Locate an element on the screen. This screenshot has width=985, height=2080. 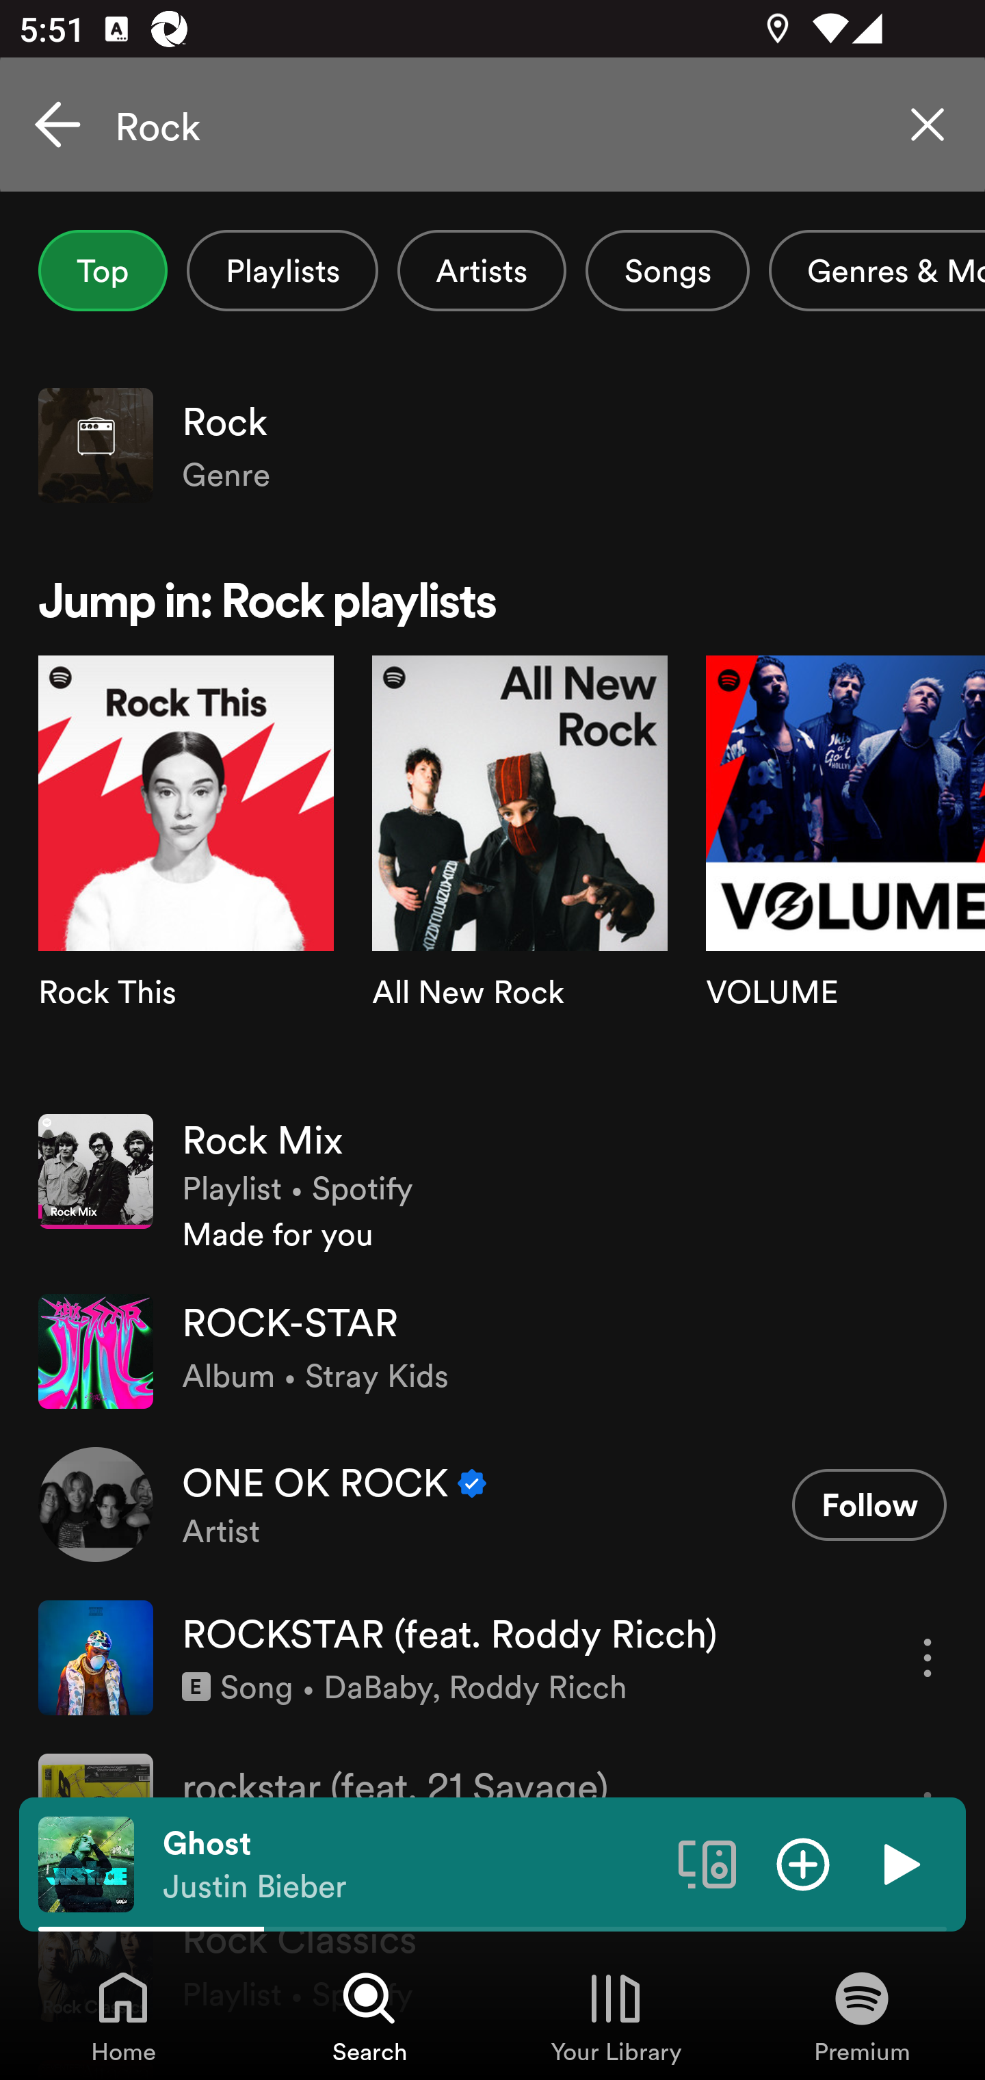
Your Library, Tab 3 of 4 Your Library Your Library is located at coordinates (616, 2016).